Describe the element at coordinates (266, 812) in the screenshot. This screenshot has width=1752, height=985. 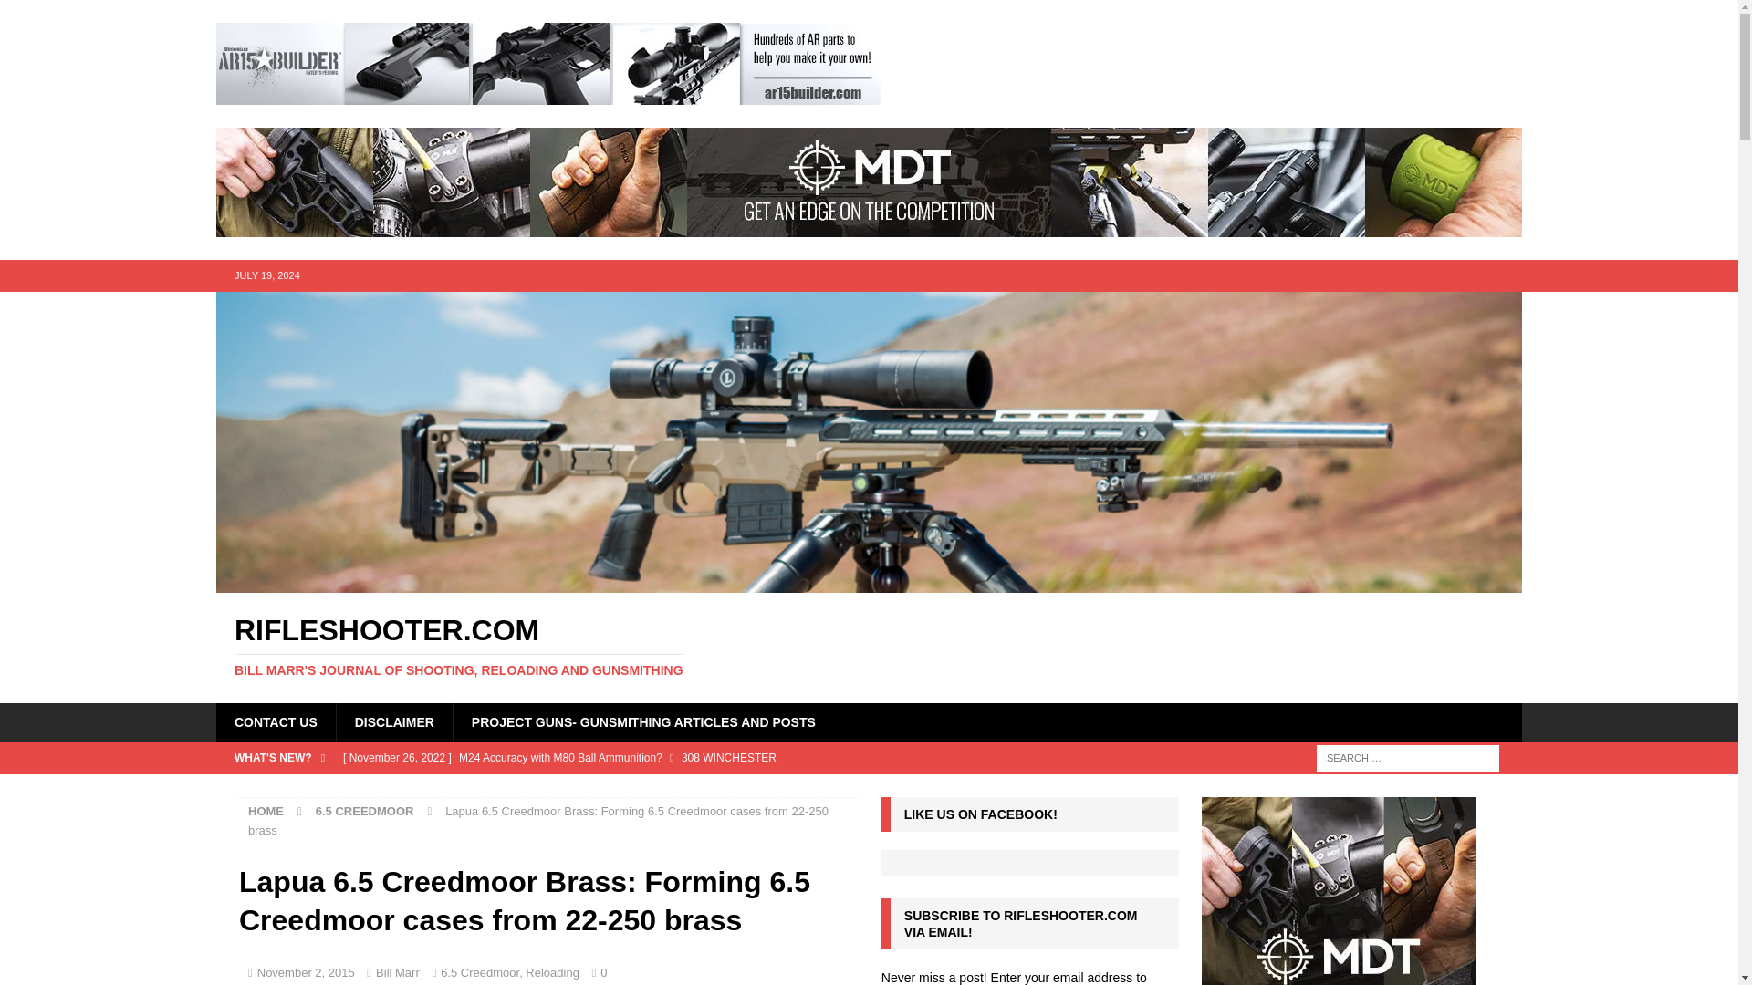
I see `HOME` at that location.